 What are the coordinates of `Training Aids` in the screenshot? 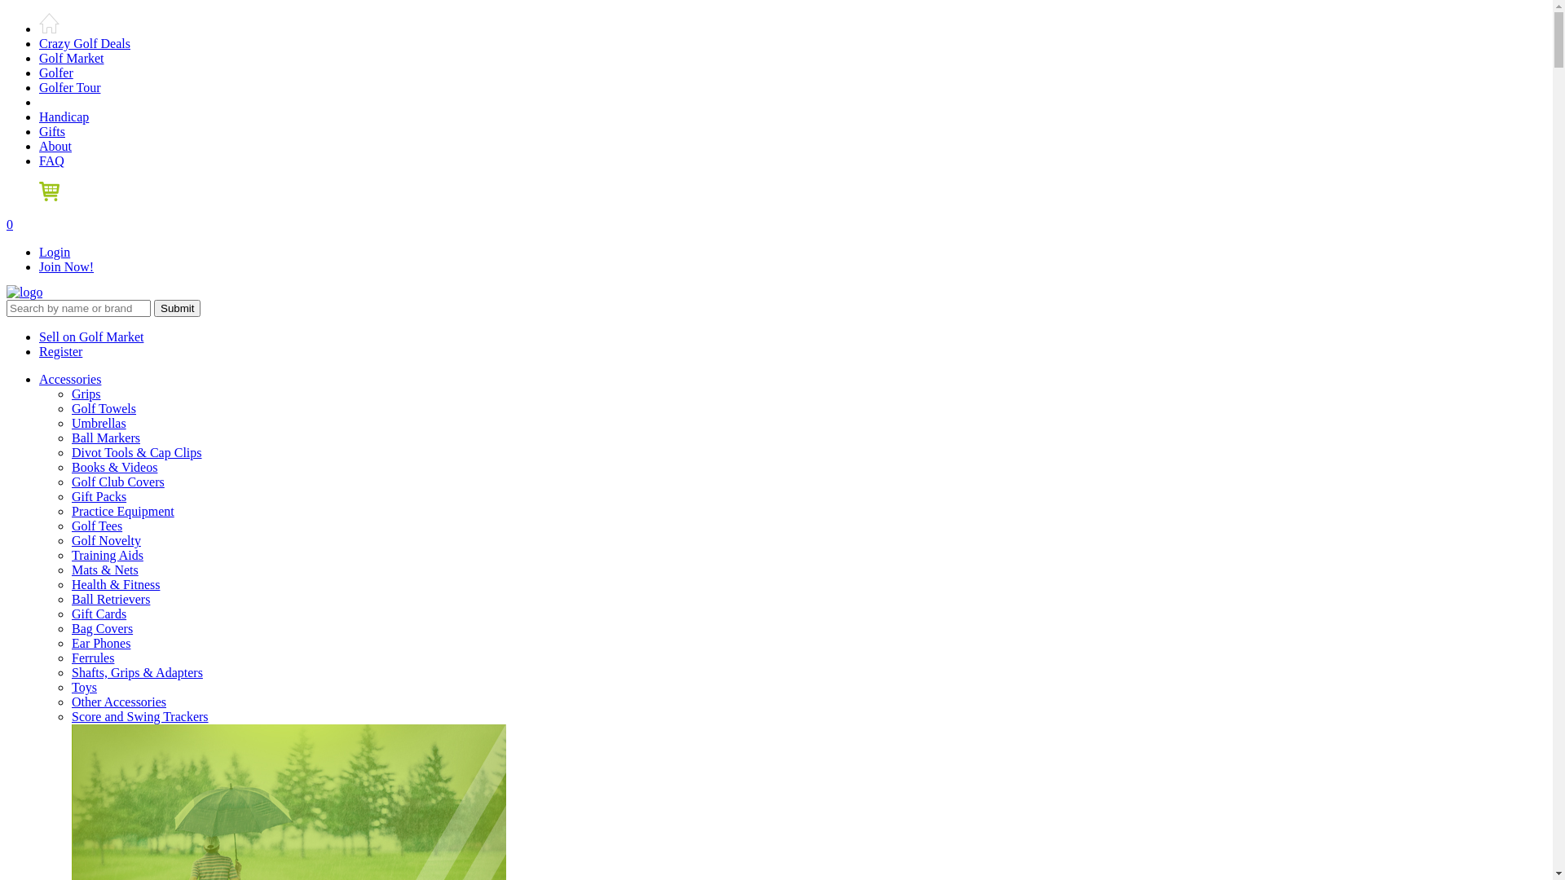 It's located at (108, 556).